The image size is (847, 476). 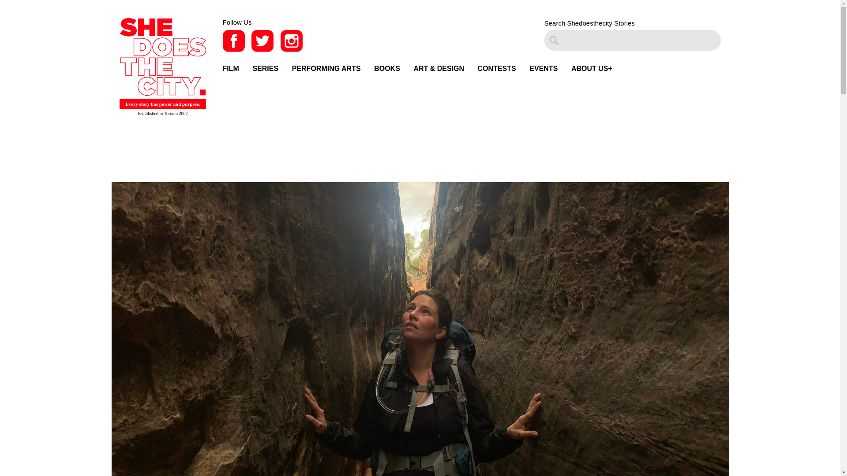 What do you see at coordinates (387, 68) in the screenshot?
I see `BOOKS` at bounding box center [387, 68].